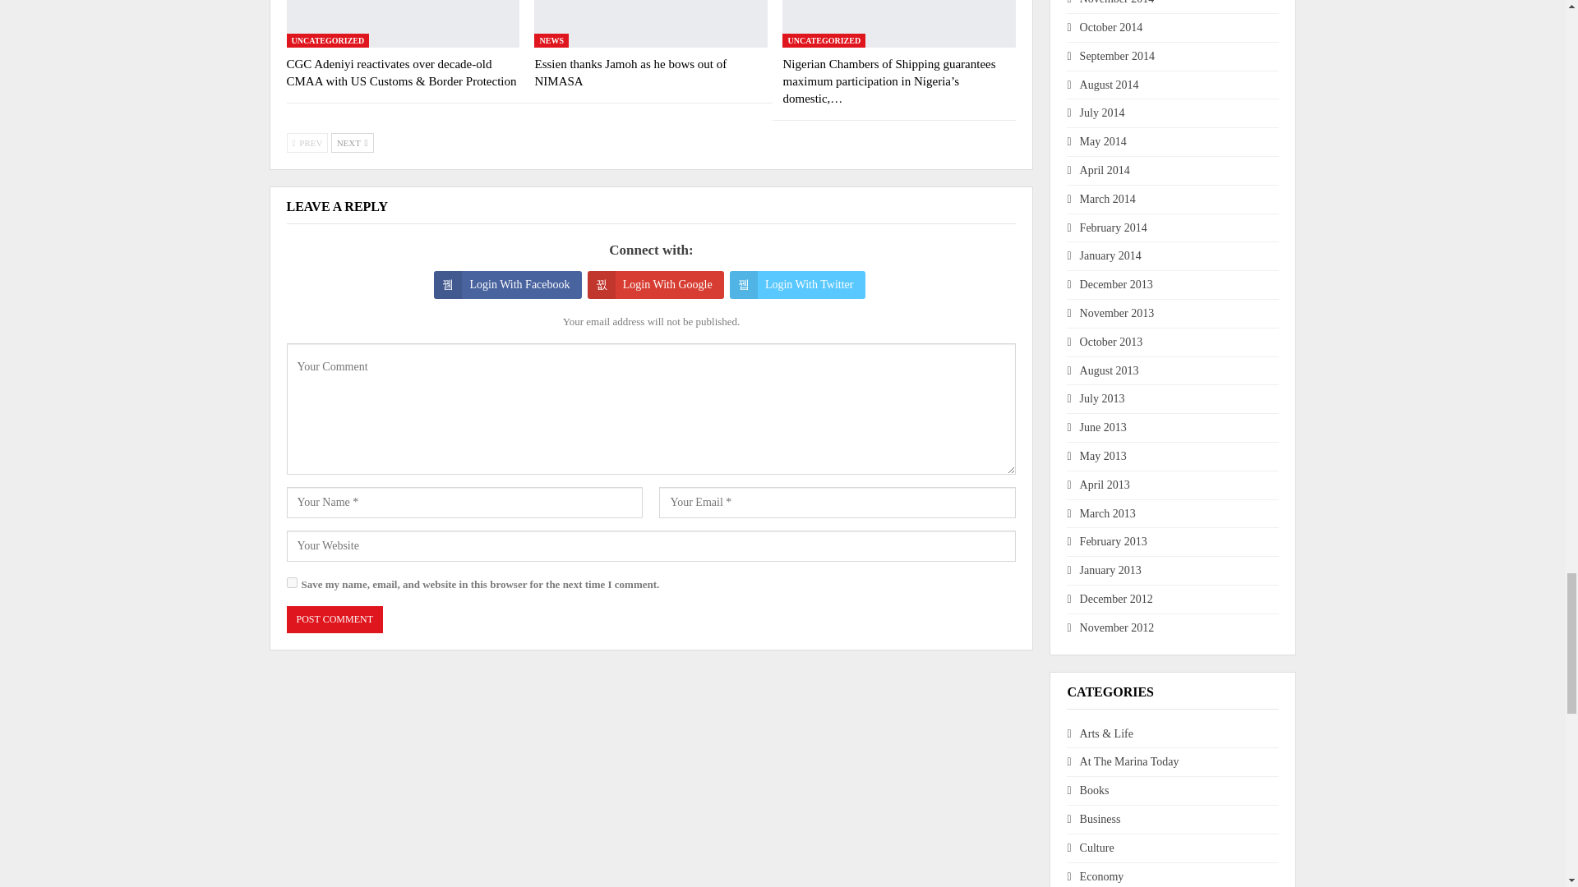 The height and width of the screenshot is (887, 1578). Describe the element at coordinates (307, 143) in the screenshot. I see `Previous` at that location.